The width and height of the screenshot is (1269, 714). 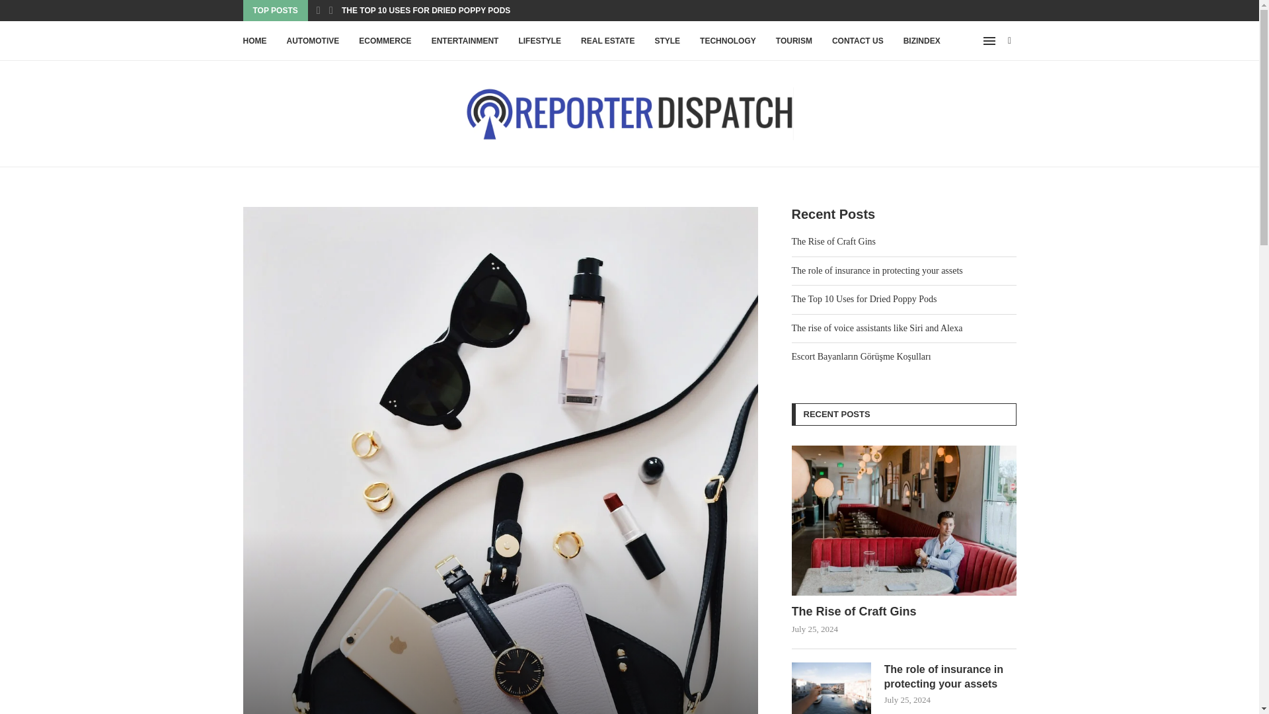 I want to click on REAL ESTATE, so click(x=608, y=41).